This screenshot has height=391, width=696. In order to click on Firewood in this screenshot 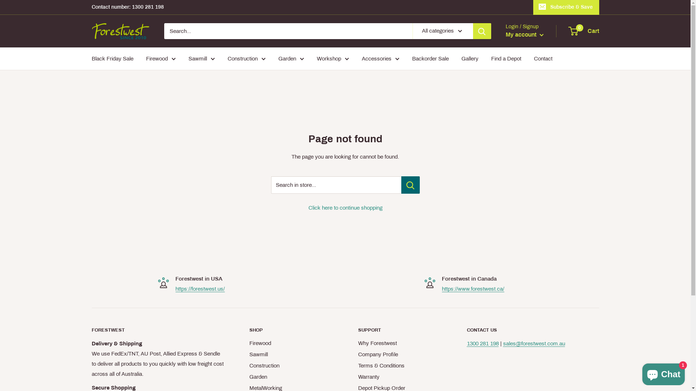, I will do `click(291, 343)`.